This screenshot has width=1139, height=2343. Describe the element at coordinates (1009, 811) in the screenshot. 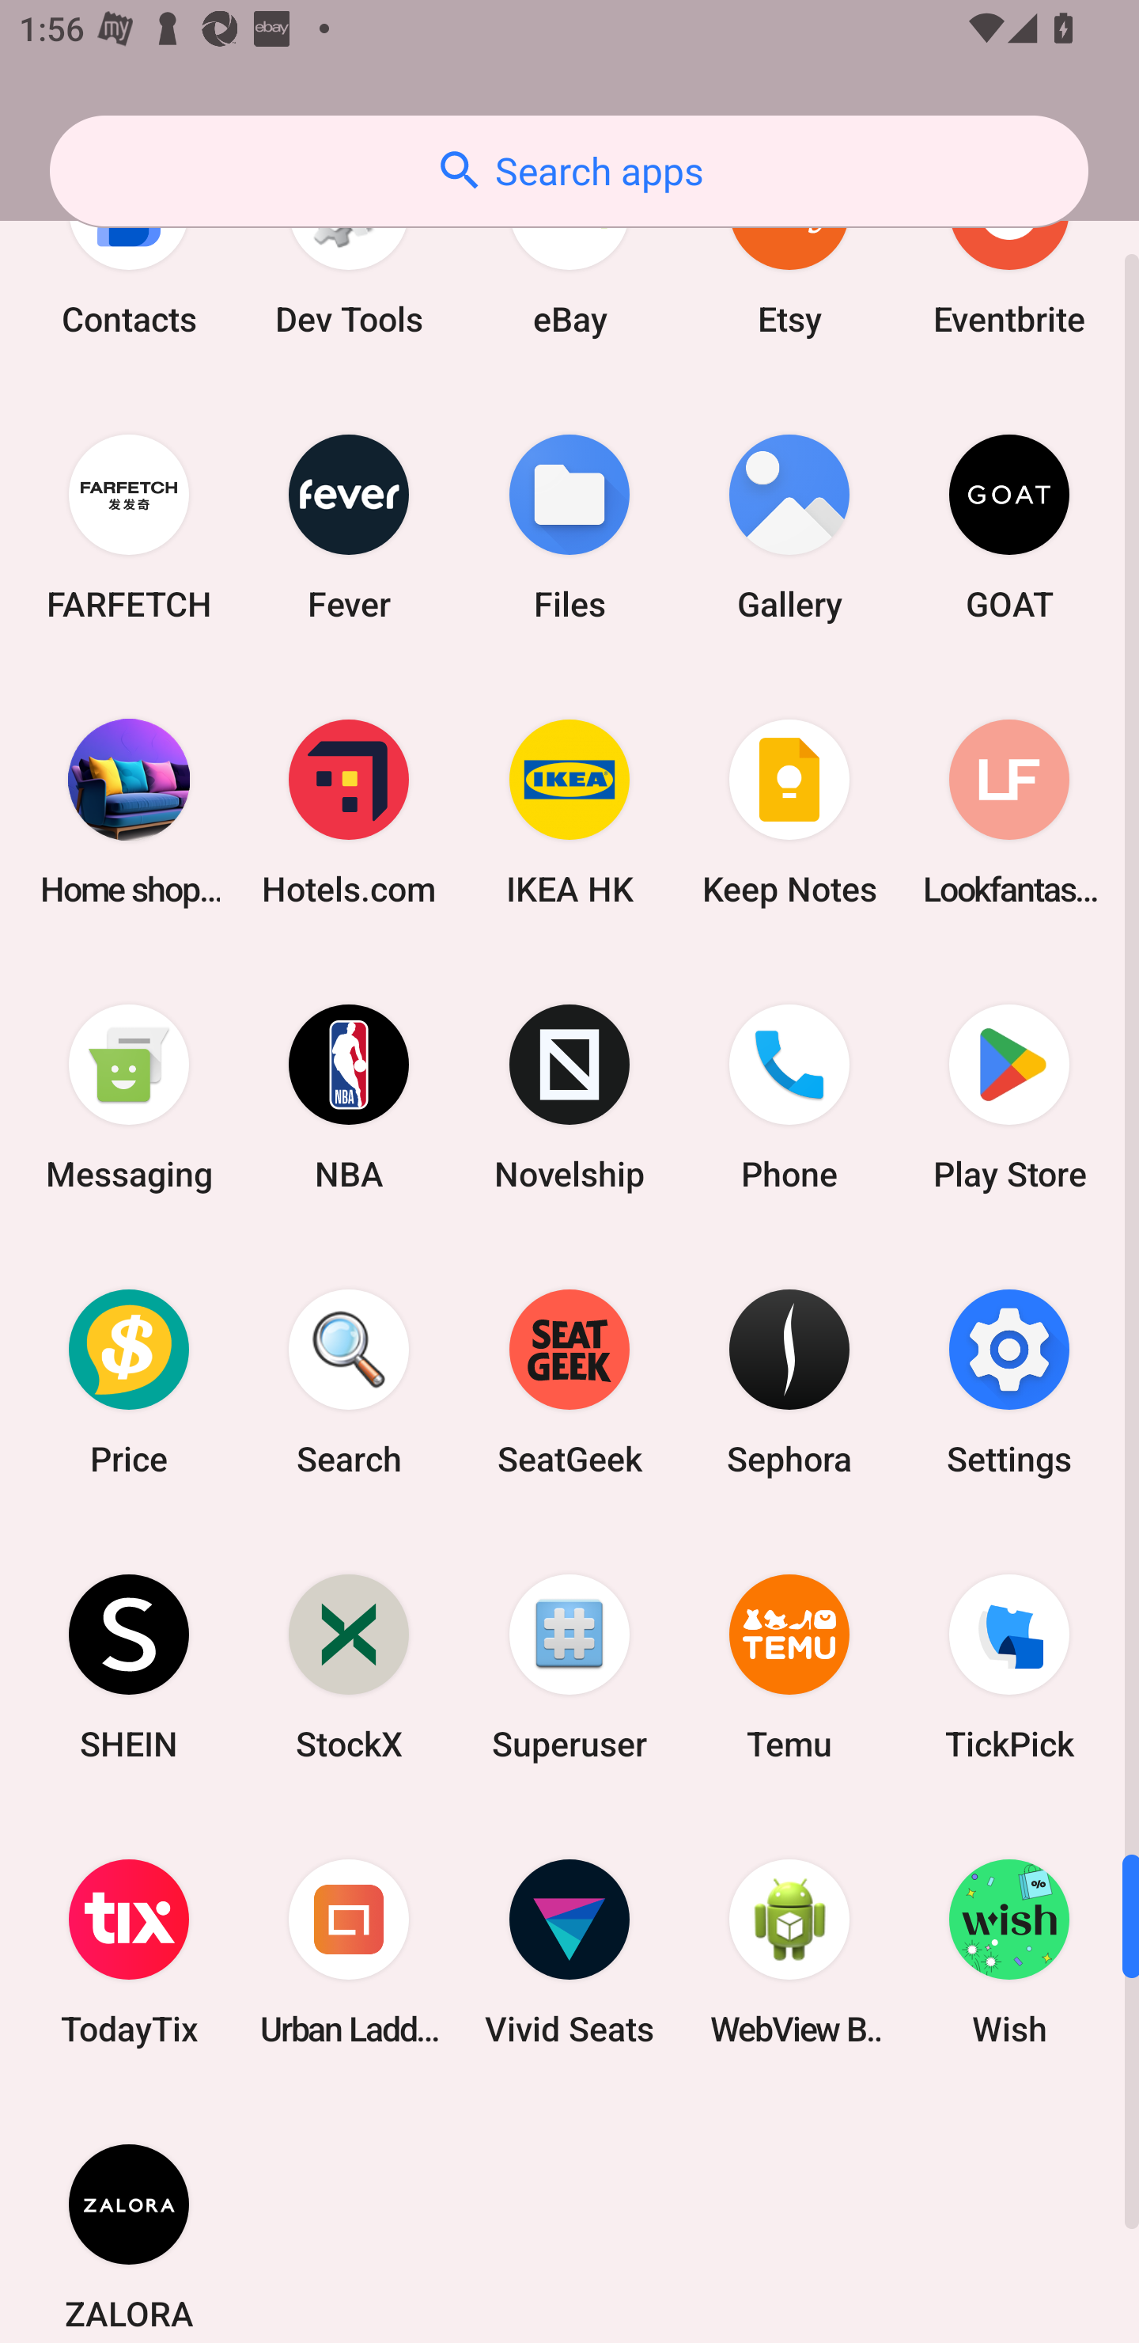

I see `Lookfantastic` at that location.